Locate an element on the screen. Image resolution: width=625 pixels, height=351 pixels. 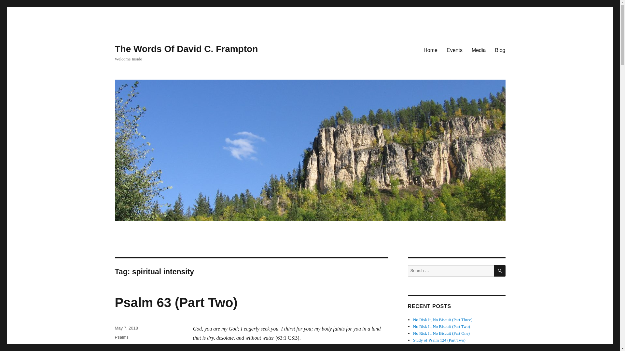
Media is located at coordinates (479, 50).